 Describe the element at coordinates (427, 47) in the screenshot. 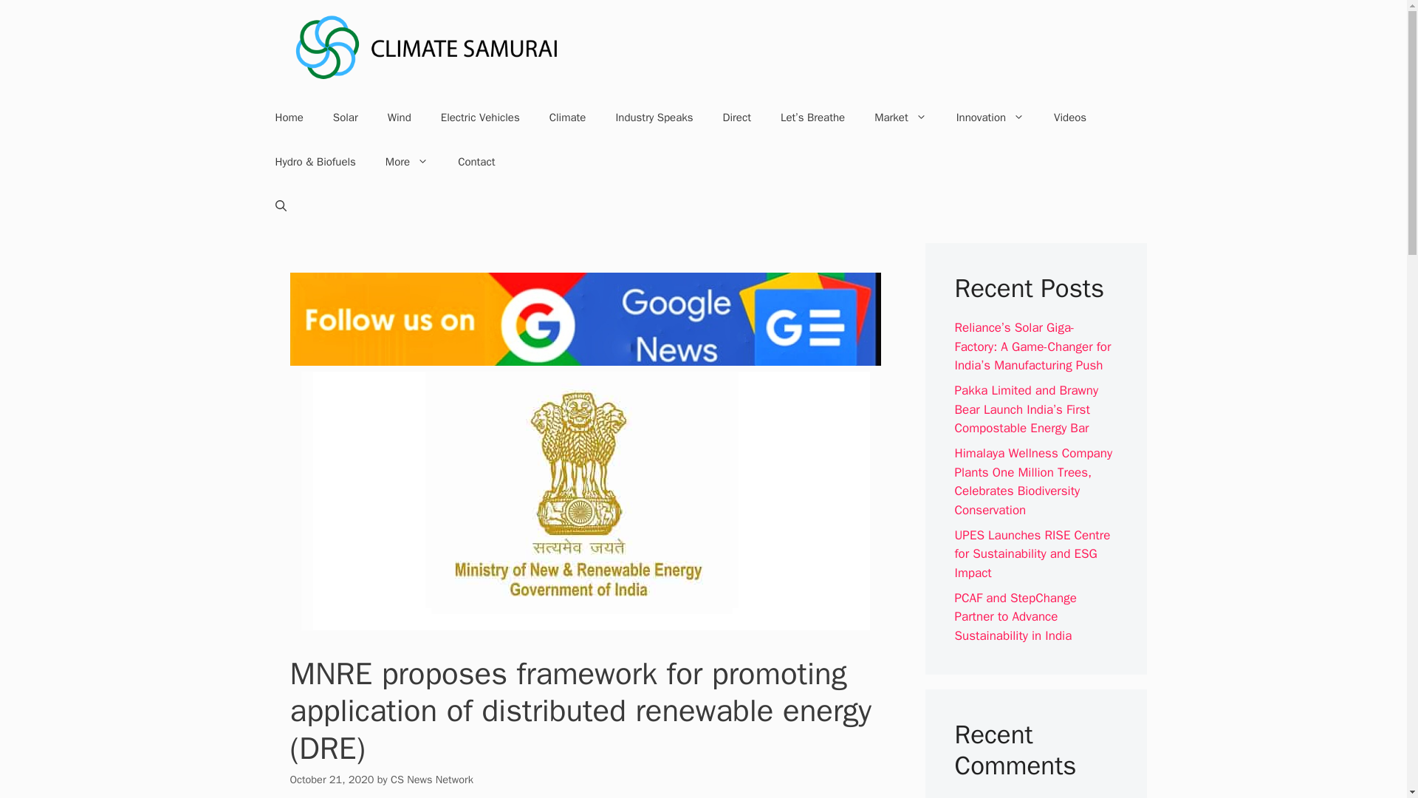

I see `Climate Samurai` at that location.